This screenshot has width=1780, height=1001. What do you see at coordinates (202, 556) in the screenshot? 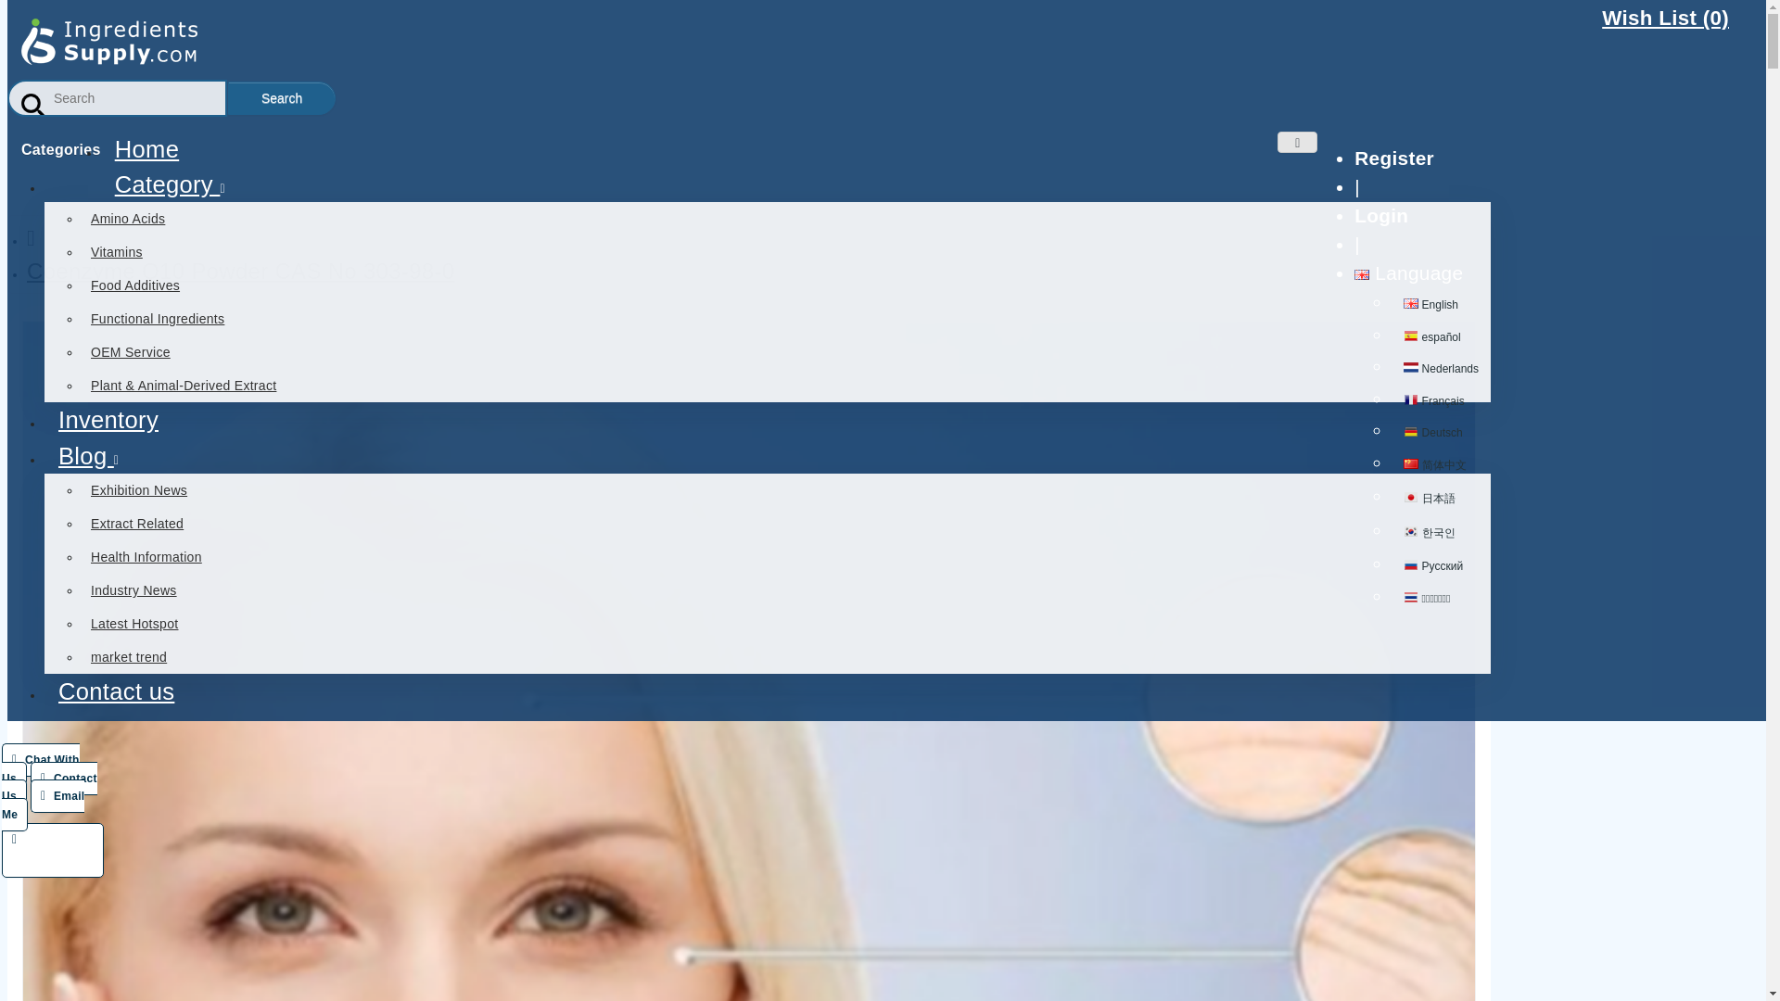
I see `Health Information` at bounding box center [202, 556].